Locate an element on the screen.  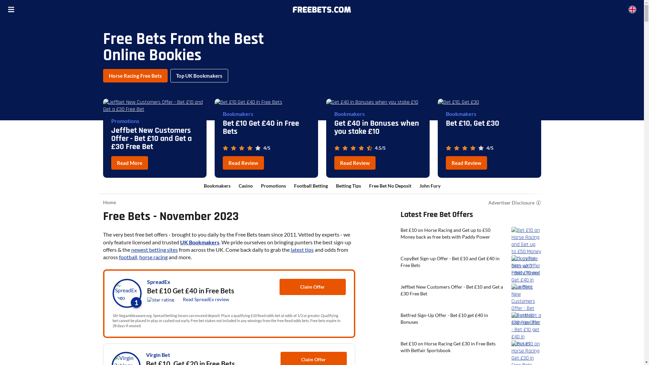
Virgin Bet is located at coordinates (158, 355).